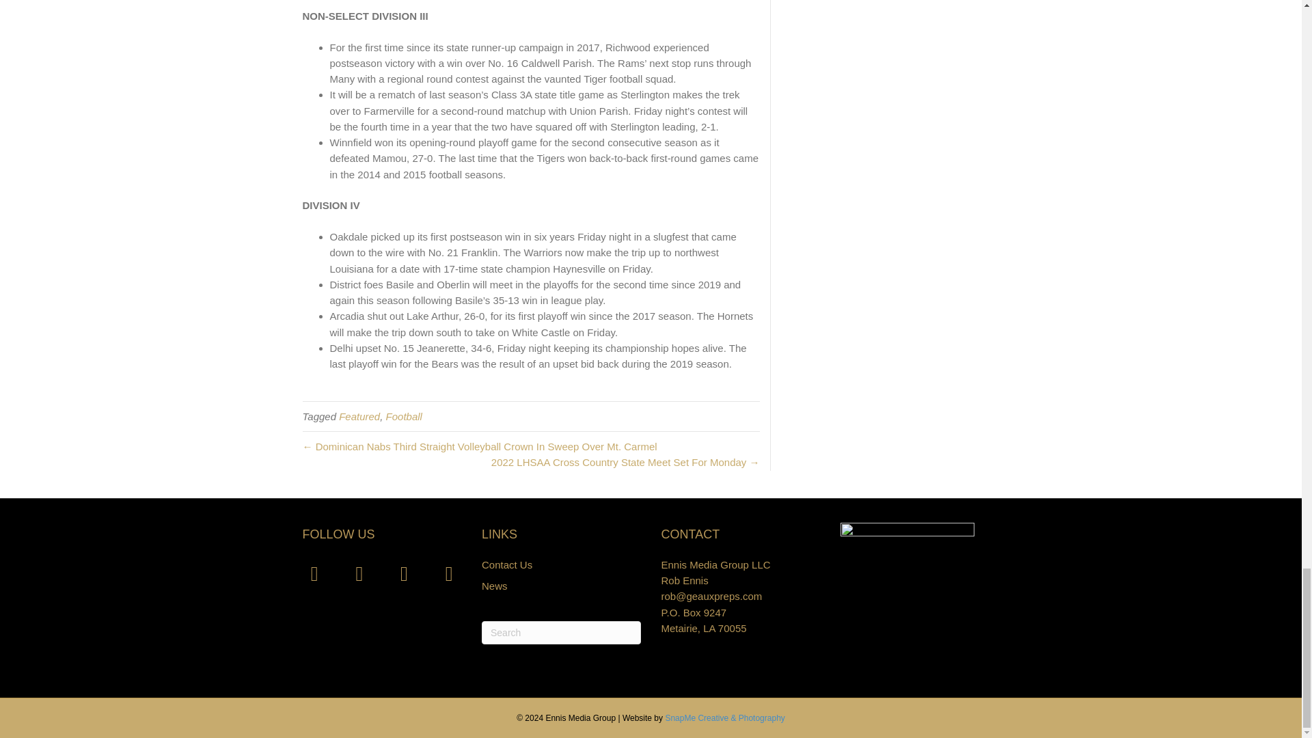 The image size is (1312, 738). What do you see at coordinates (404, 415) in the screenshot?
I see `Football` at bounding box center [404, 415].